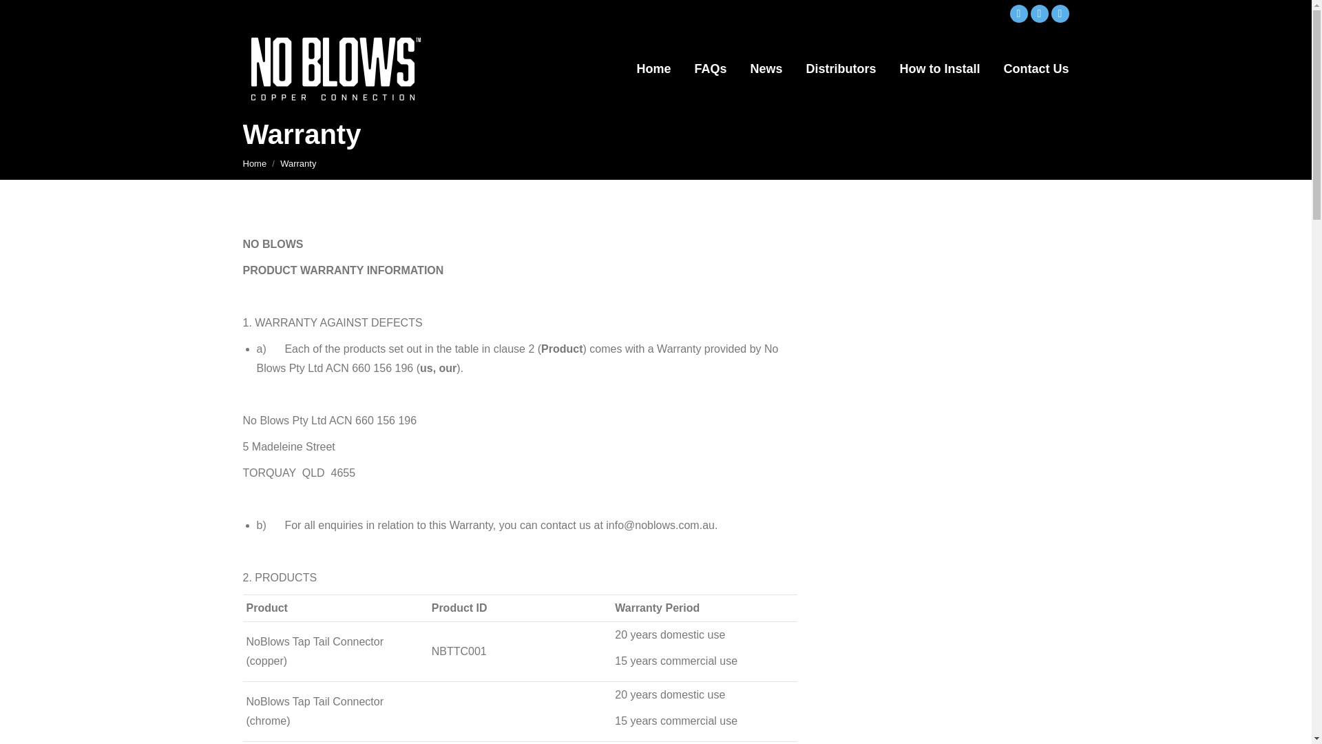 The height and width of the screenshot is (744, 1322). What do you see at coordinates (254, 164) in the screenshot?
I see `Home` at bounding box center [254, 164].